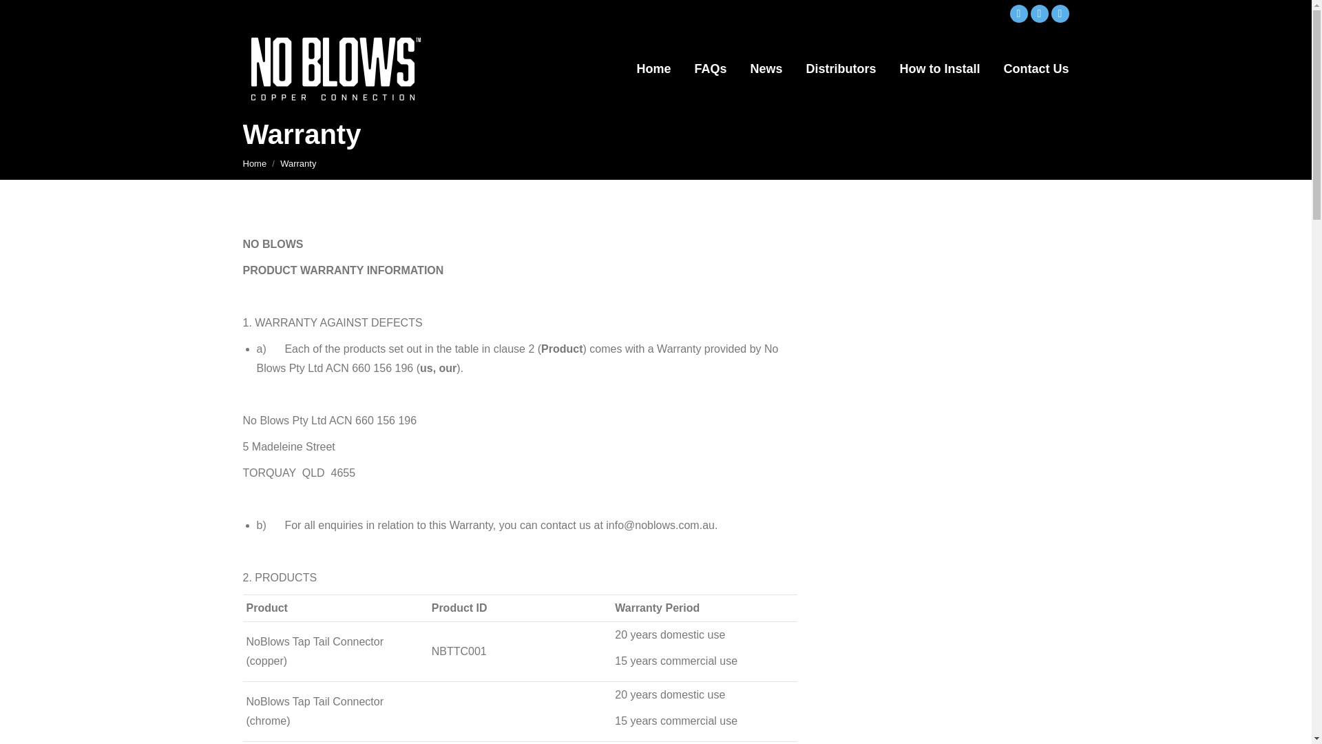 The height and width of the screenshot is (744, 1322). What do you see at coordinates (254, 164) in the screenshot?
I see `Home` at bounding box center [254, 164].